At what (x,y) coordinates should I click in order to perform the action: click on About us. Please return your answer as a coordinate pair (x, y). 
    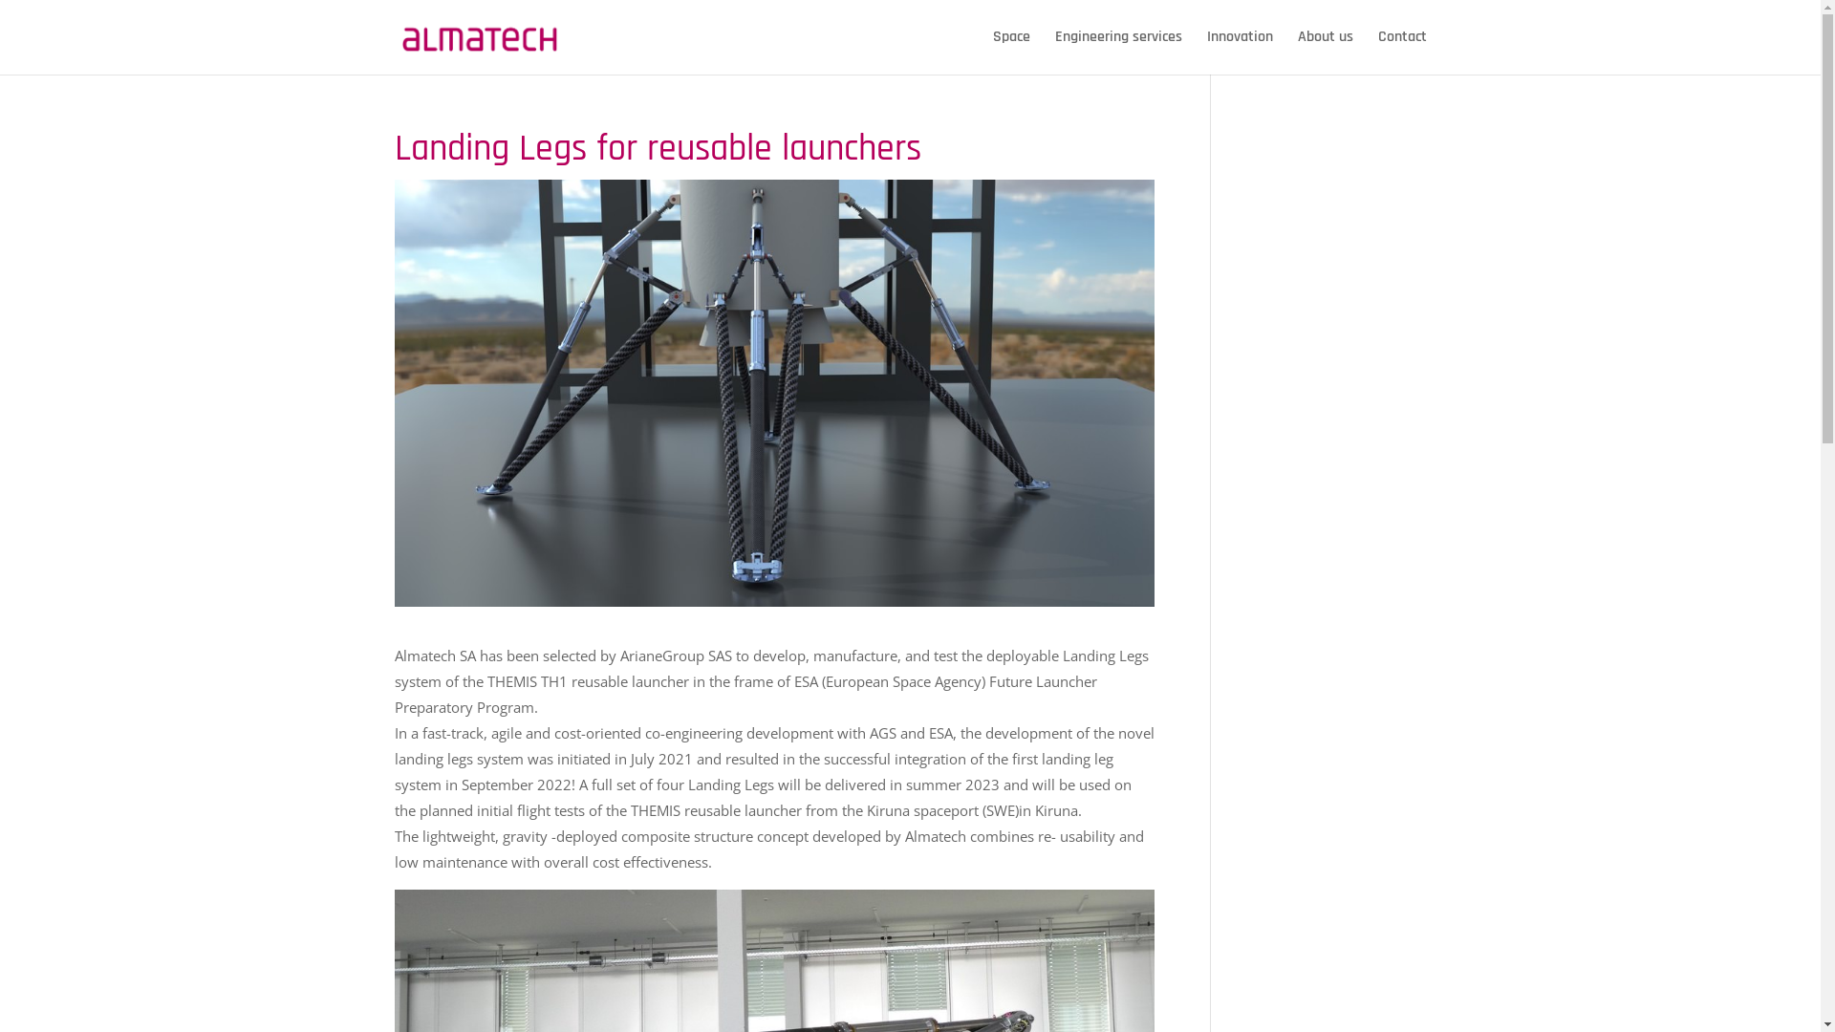
    Looking at the image, I should click on (1326, 52).